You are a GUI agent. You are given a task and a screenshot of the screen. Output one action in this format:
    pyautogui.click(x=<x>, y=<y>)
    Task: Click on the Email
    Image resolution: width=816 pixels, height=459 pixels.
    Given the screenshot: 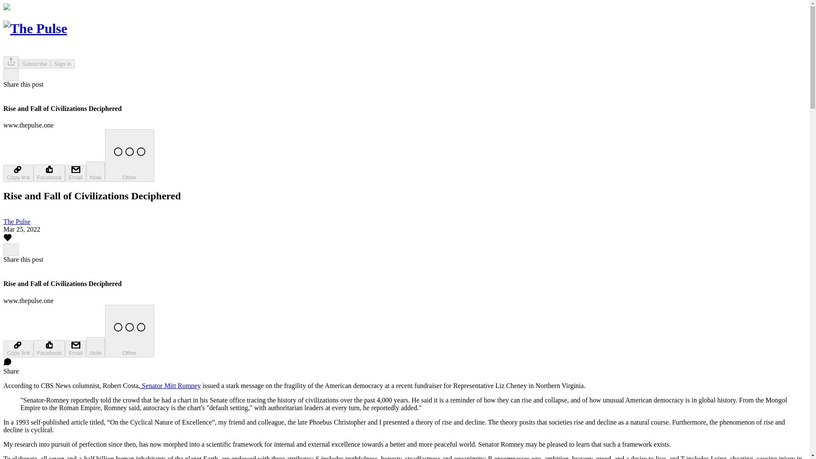 What is the action you would take?
    pyautogui.click(x=75, y=349)
    